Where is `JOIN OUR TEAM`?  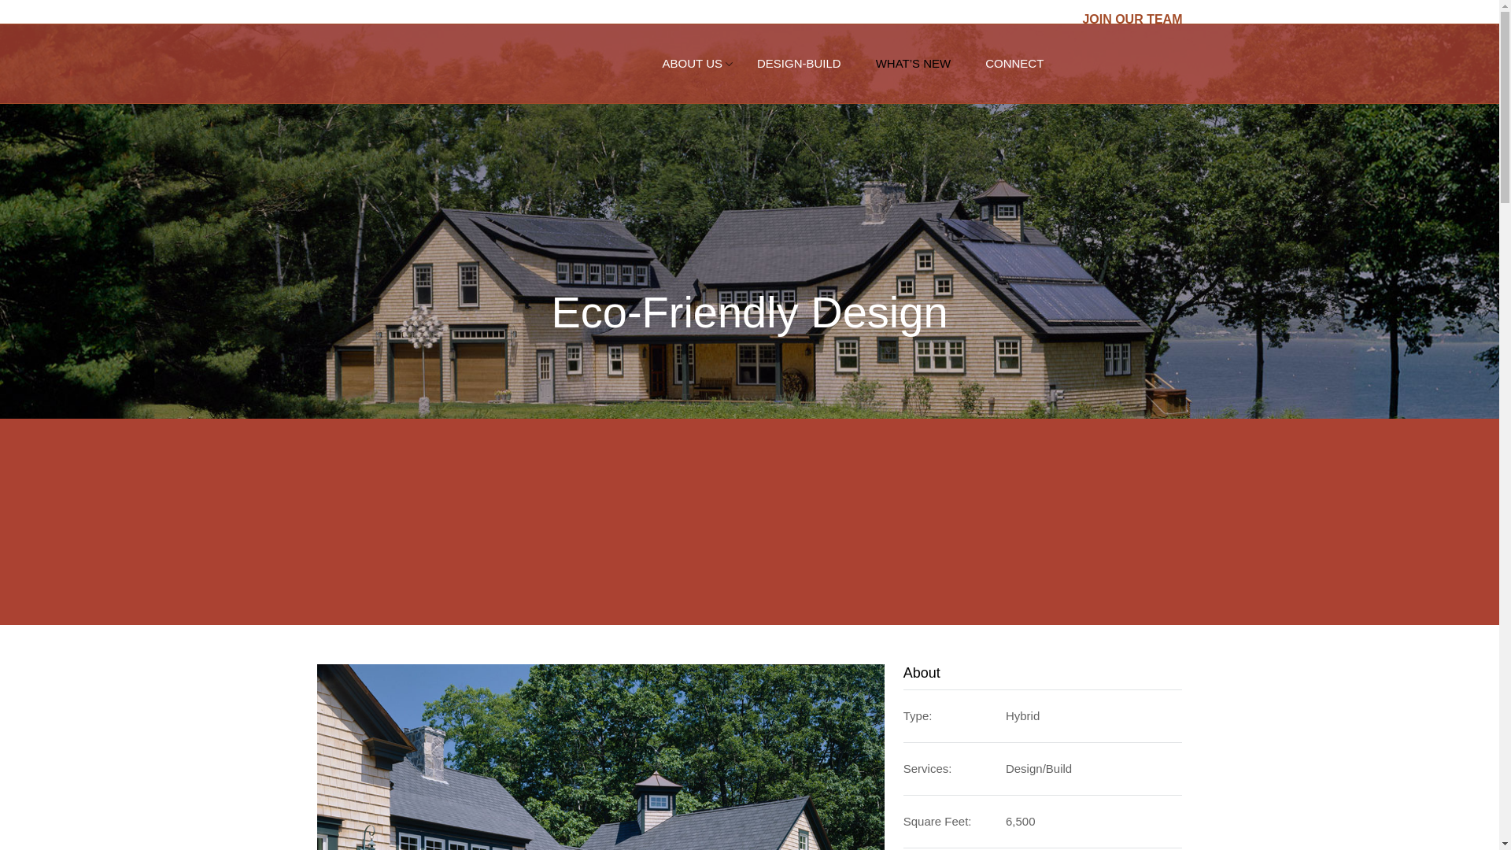 JOIN OUR TEAM is located at coordinates (1132, 19).